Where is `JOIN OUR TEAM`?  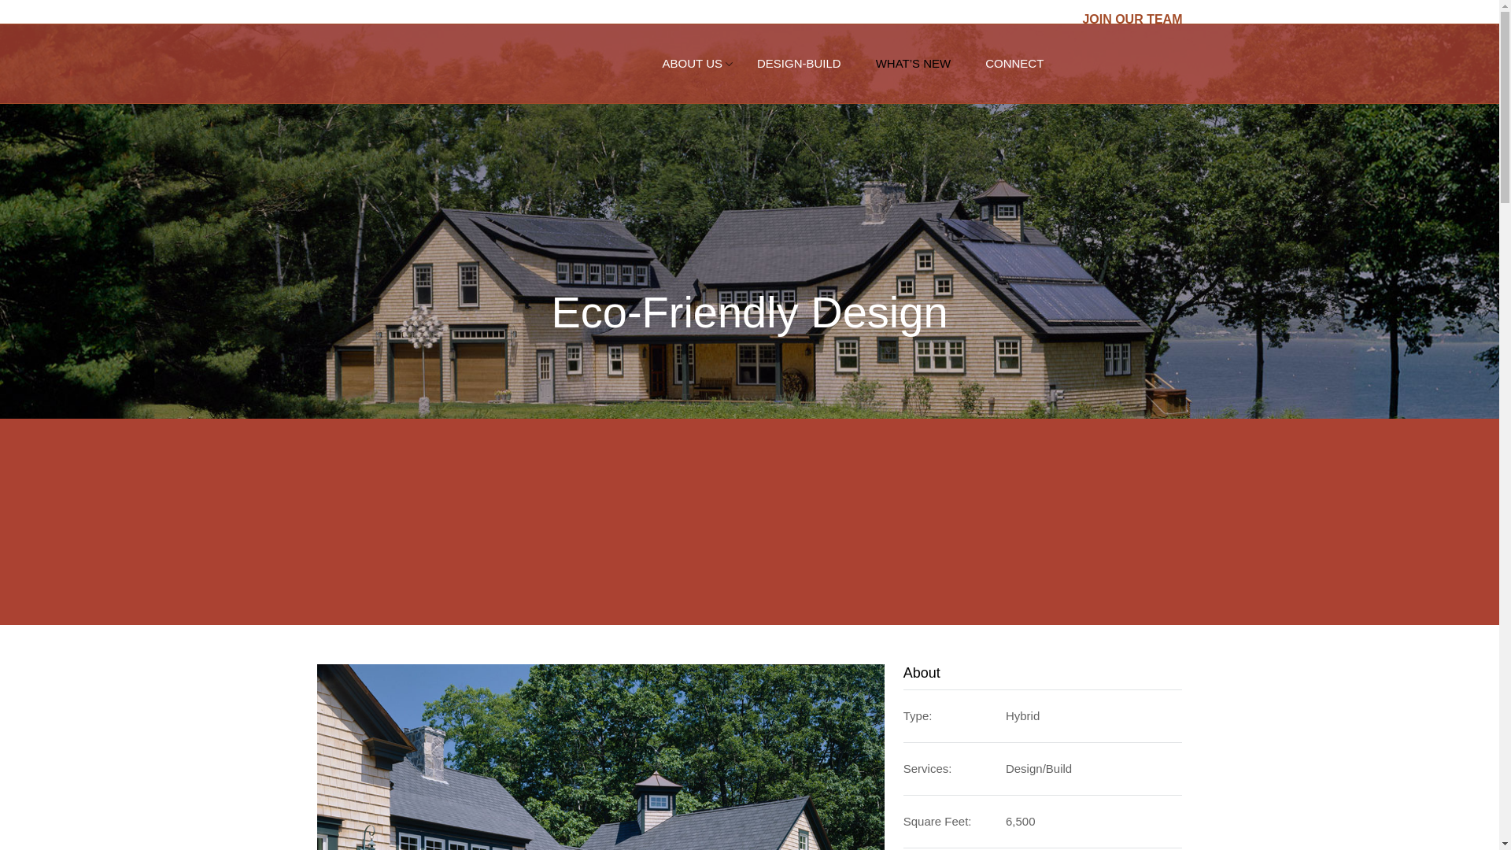 JOIN OUR TEAM is located at coordinates (1132, 19).